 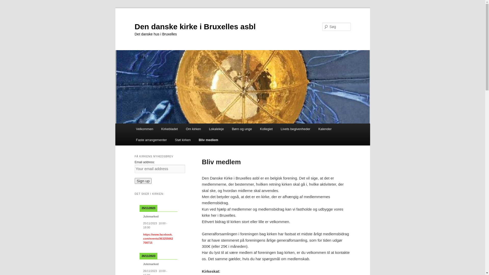 What do you see at coordinates (151, 140) in the screenshot?
I see `Faste arrangementer` at bounding box center [151, 140].